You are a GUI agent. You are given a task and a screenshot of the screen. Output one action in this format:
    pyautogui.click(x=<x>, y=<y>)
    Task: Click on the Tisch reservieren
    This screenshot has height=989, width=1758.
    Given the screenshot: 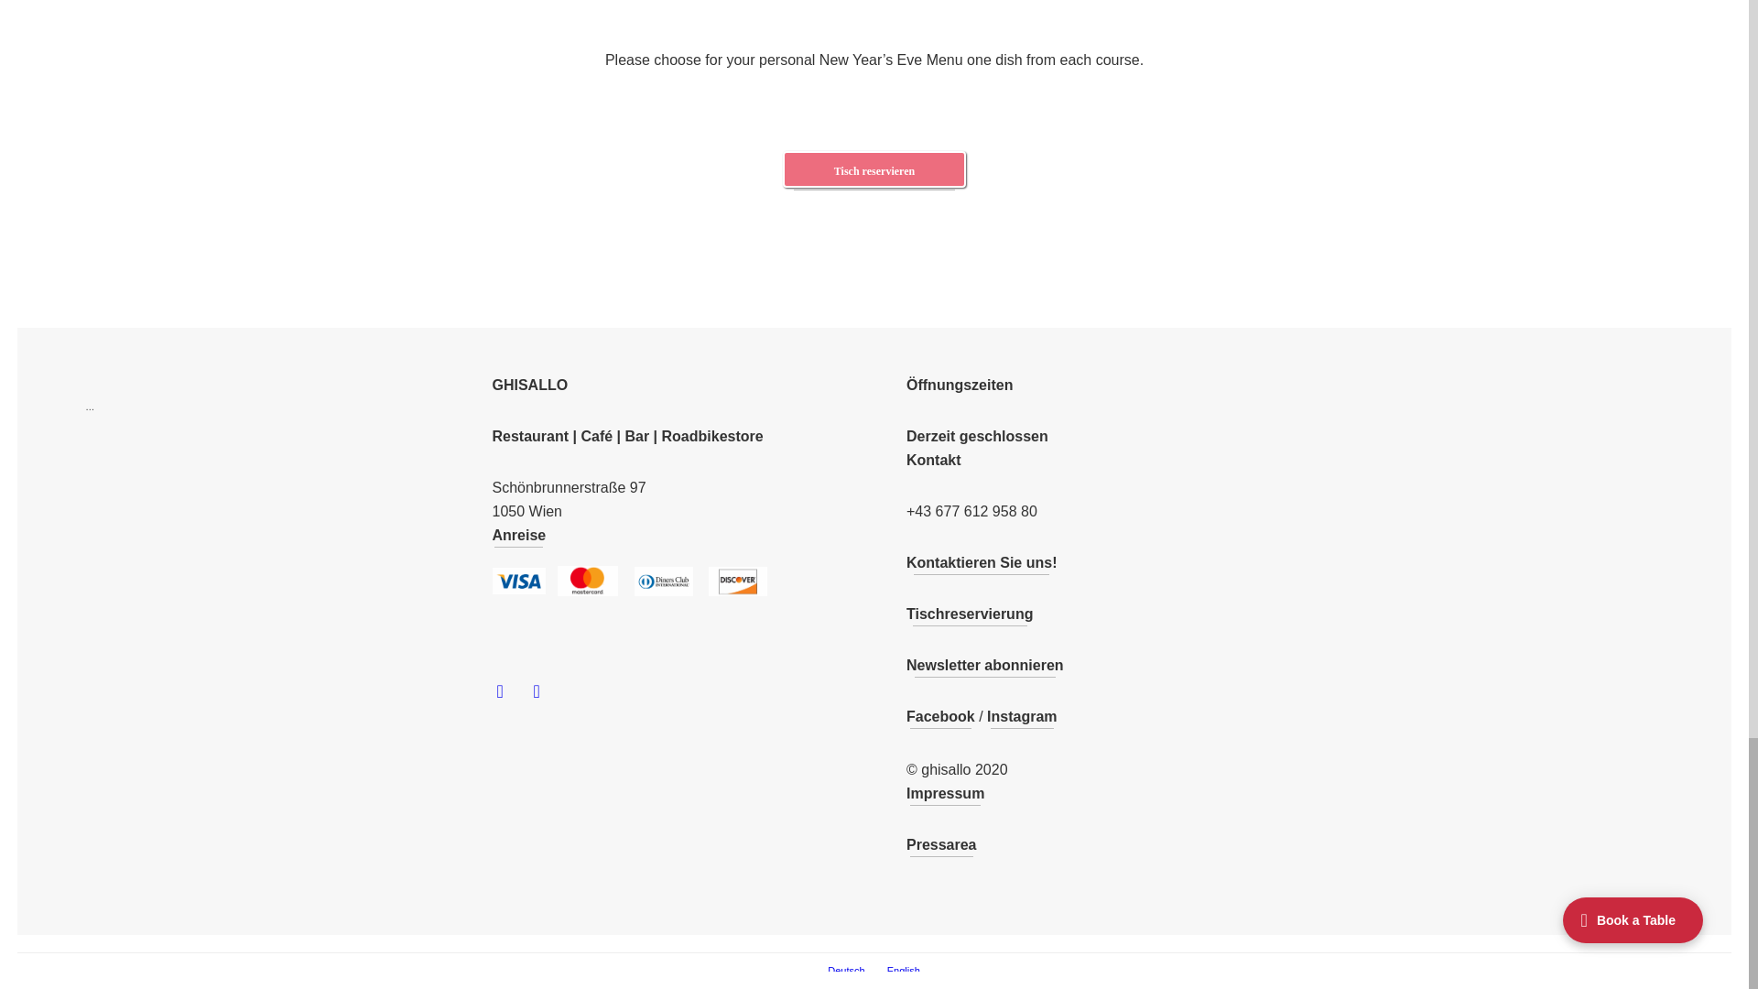 What is the action you would take?
    pyautogui.click(x=874, y=169)
    